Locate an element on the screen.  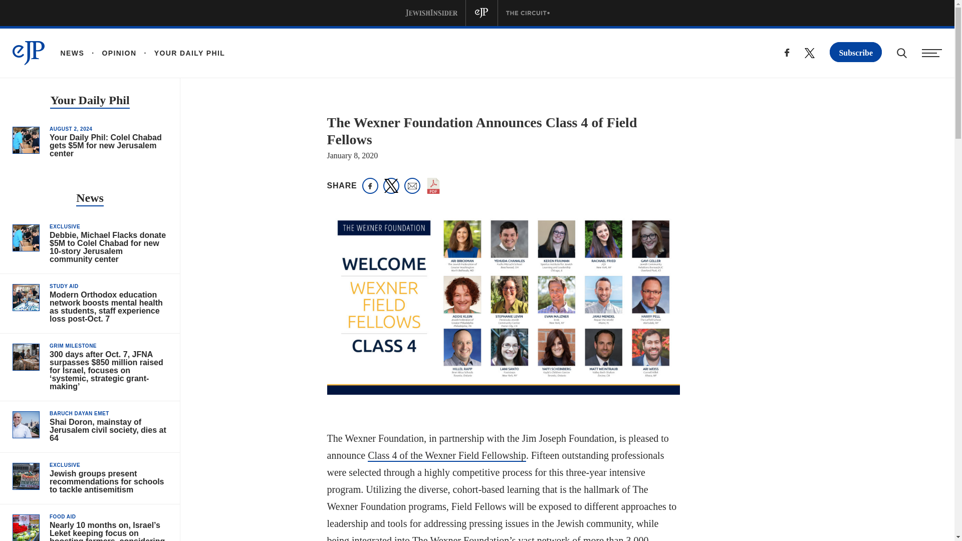
Your Daily Phil is located at coordinates (89, 101).